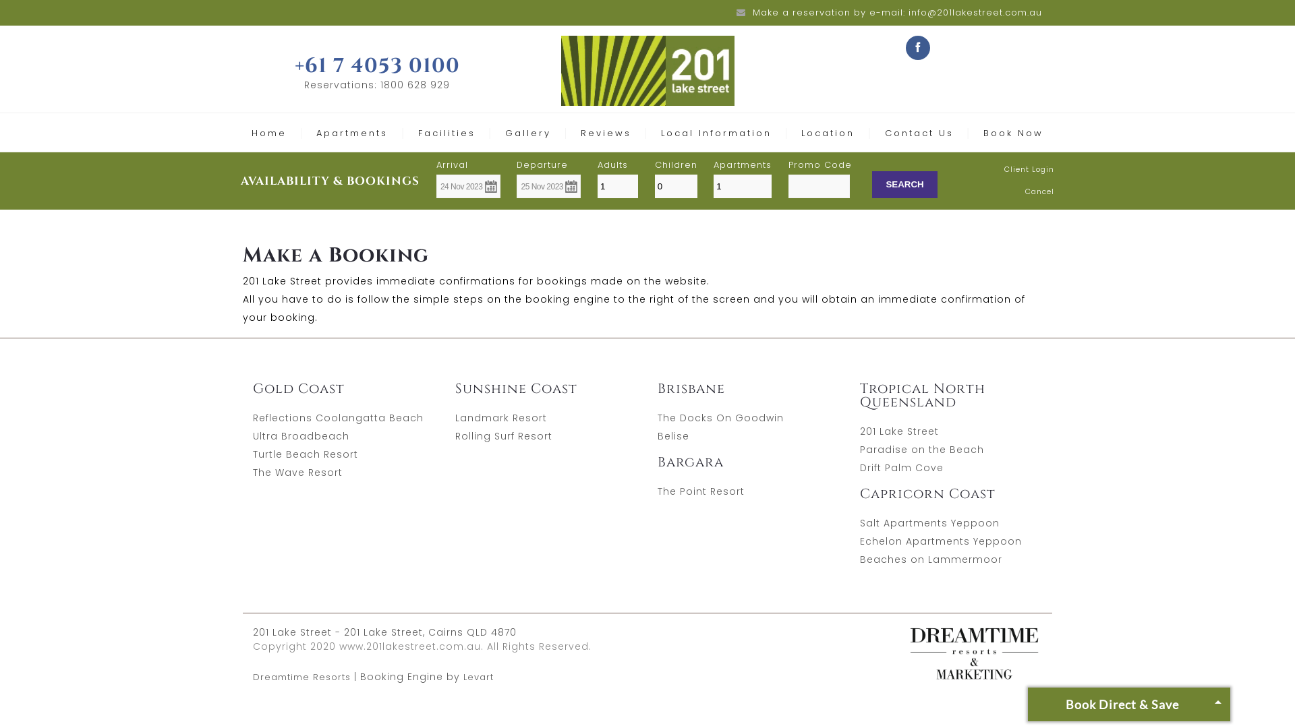 The width and height of the screenshot is (1295, 728). Describe the element at coordinates (301, 436) in the screenshot. I see `Ultra Broadbeach` at that location.